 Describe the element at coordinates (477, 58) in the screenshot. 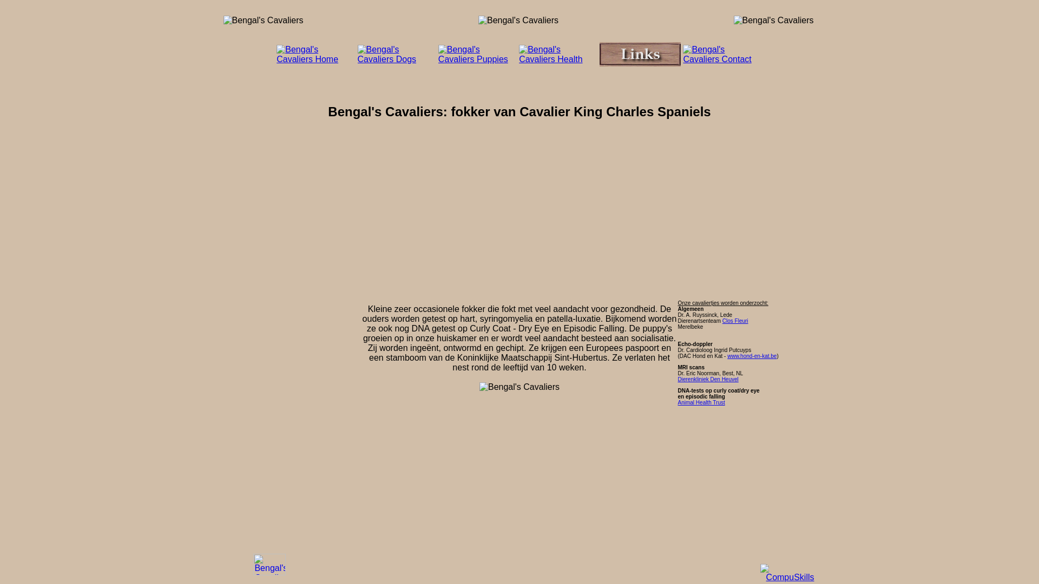

I see `puppies` at that location.